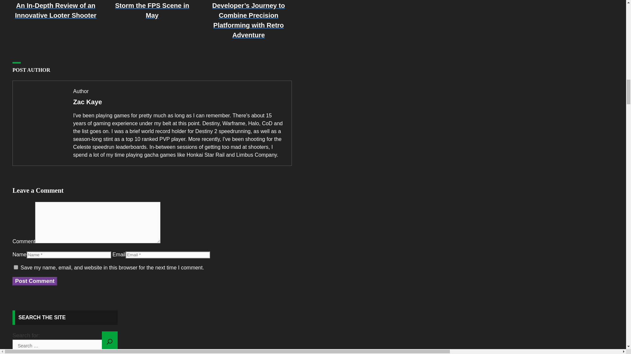 This screenshot has height=354, width=631. Describe the element at coordinates (35, 281) in the screenshot. I see `Post Comment` at that location.